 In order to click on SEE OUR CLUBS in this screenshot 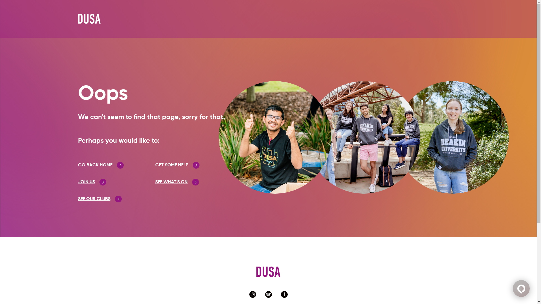, I will do `click(100, 199)`.